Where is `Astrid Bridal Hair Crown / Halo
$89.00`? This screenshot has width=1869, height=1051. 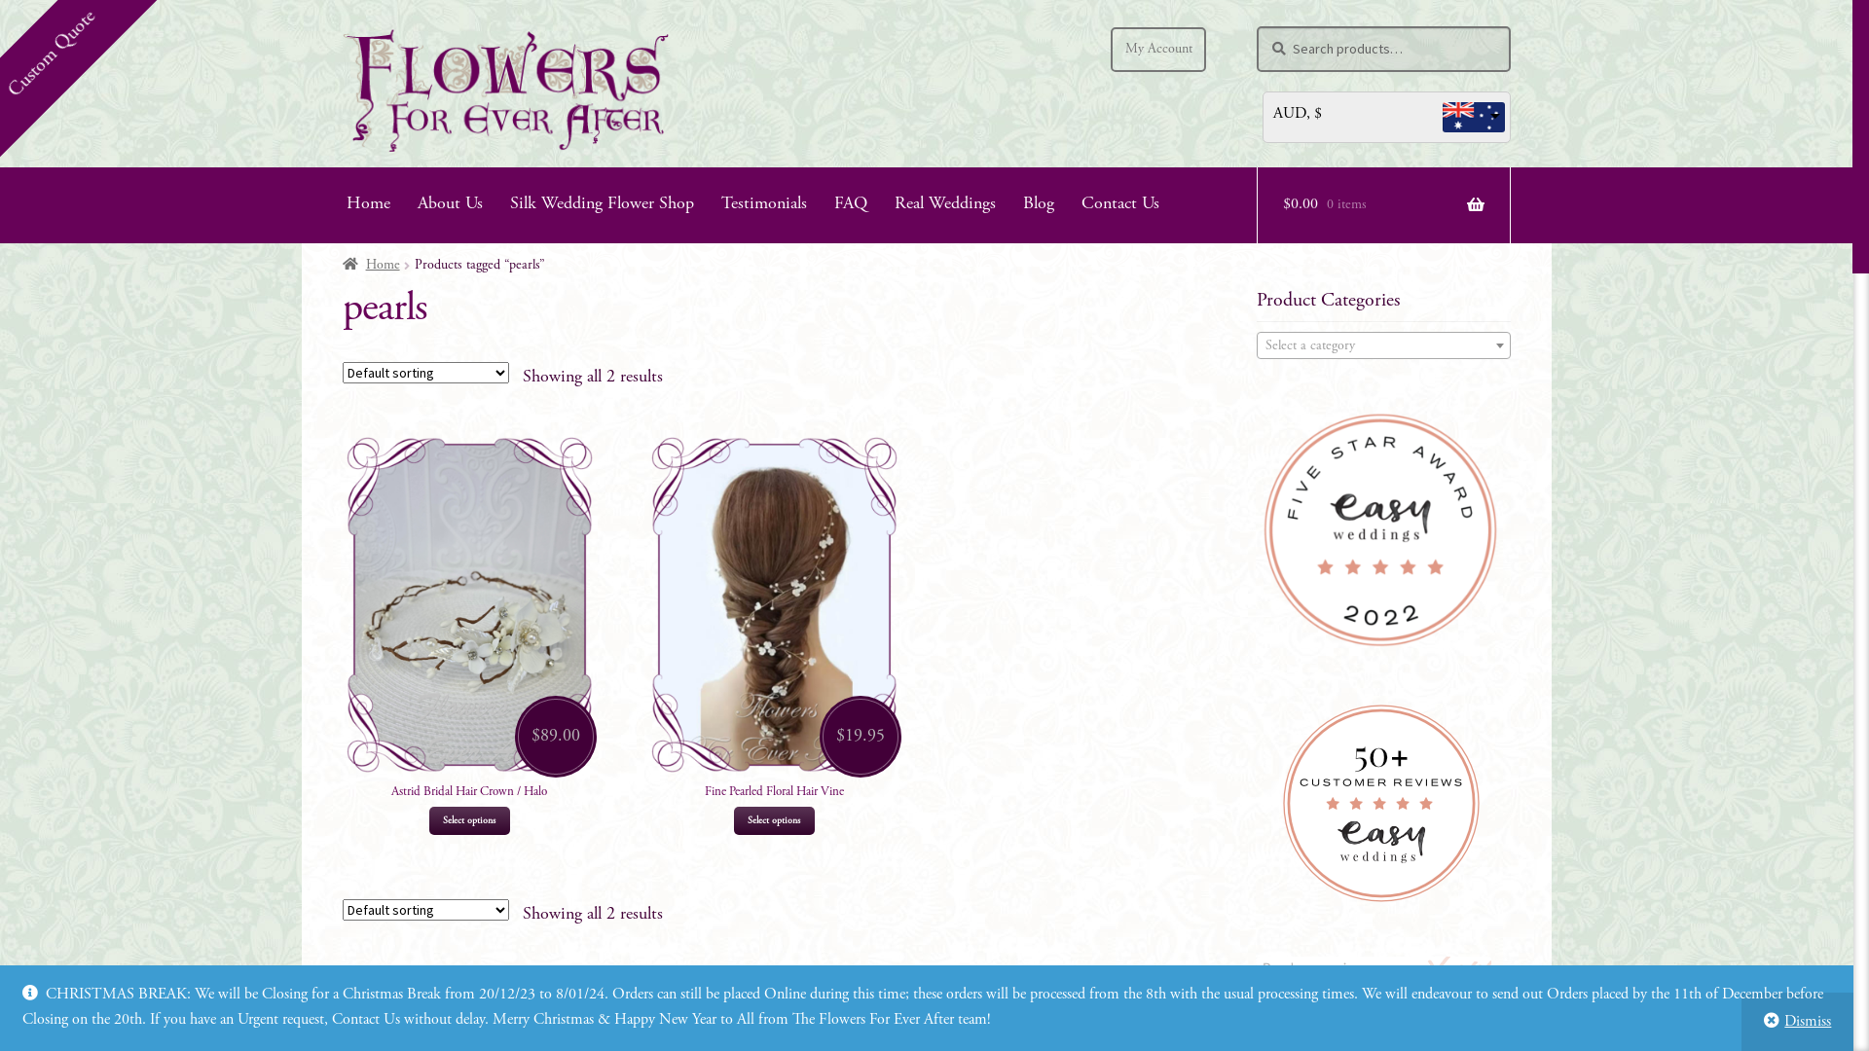 Astrid Bridal Hair Crown / Halo
$89.00 is located at coordinates (469, 617).